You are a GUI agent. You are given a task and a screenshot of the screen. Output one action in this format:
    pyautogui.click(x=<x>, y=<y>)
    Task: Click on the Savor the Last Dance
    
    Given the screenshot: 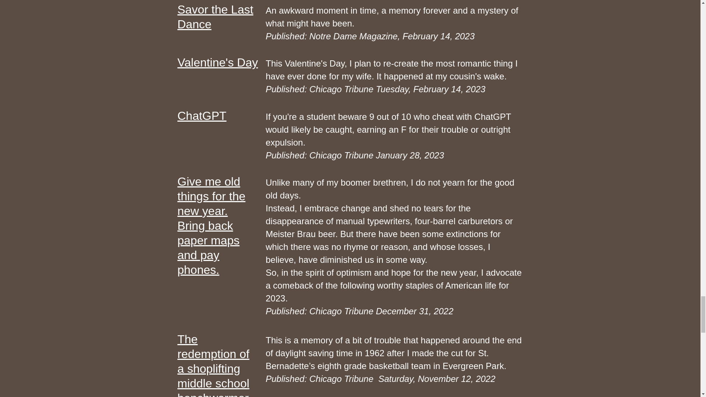 What is the action you would take?
    pyautogui.click(x=215, y=17)
    